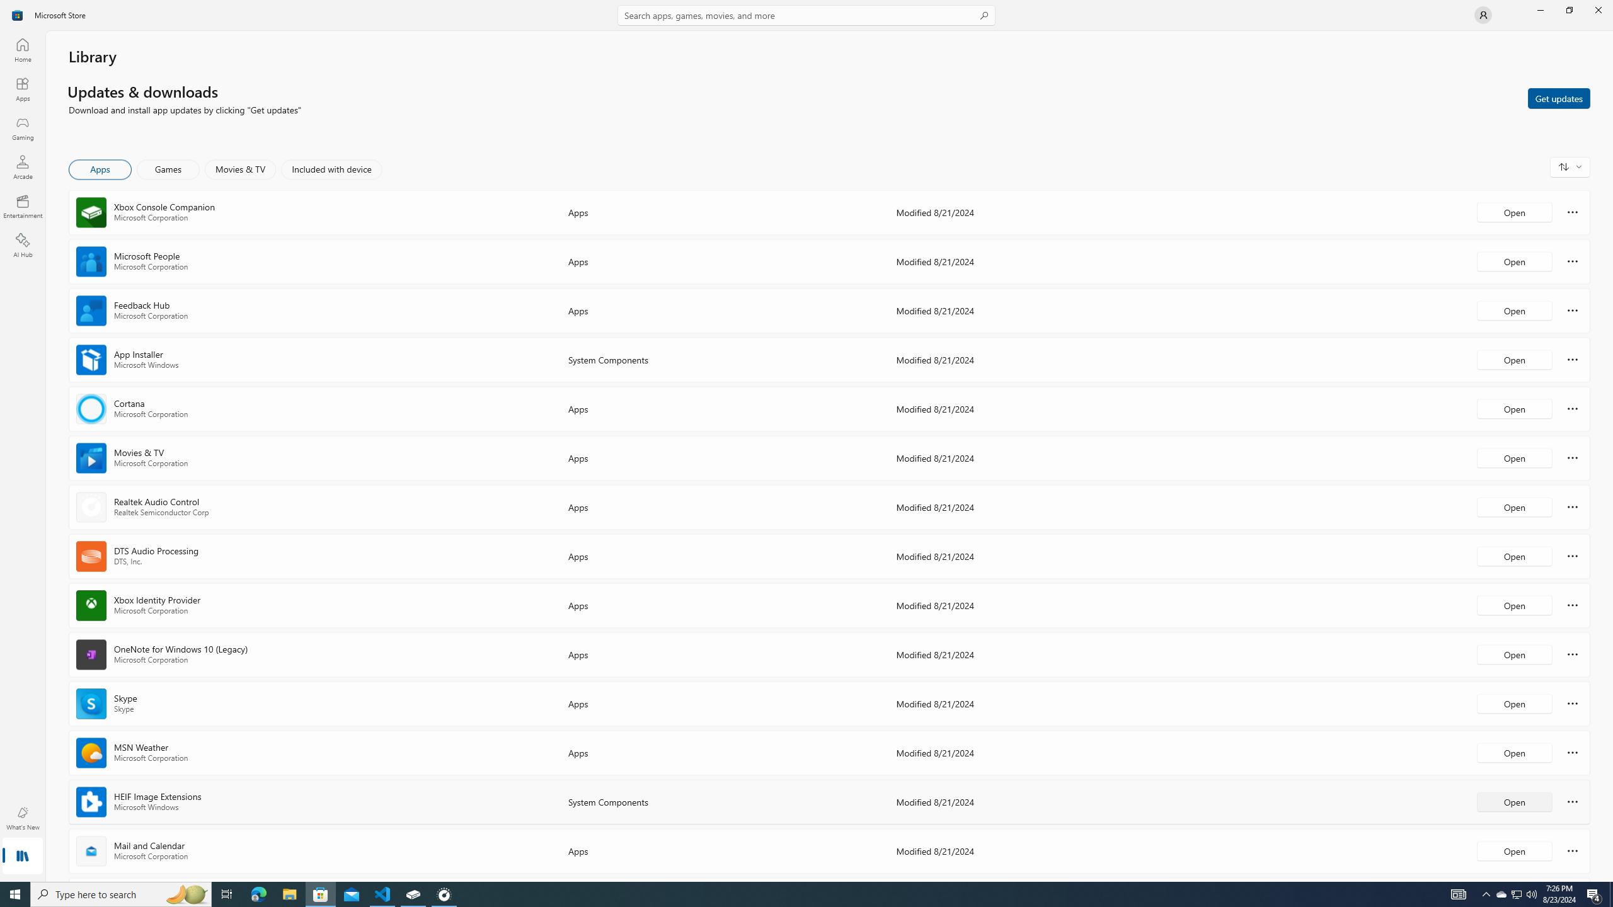  What do you see at coordinates (1570, 166) in the screenshot?
I see `Sort and filter` at bounding box center [1570, 166].